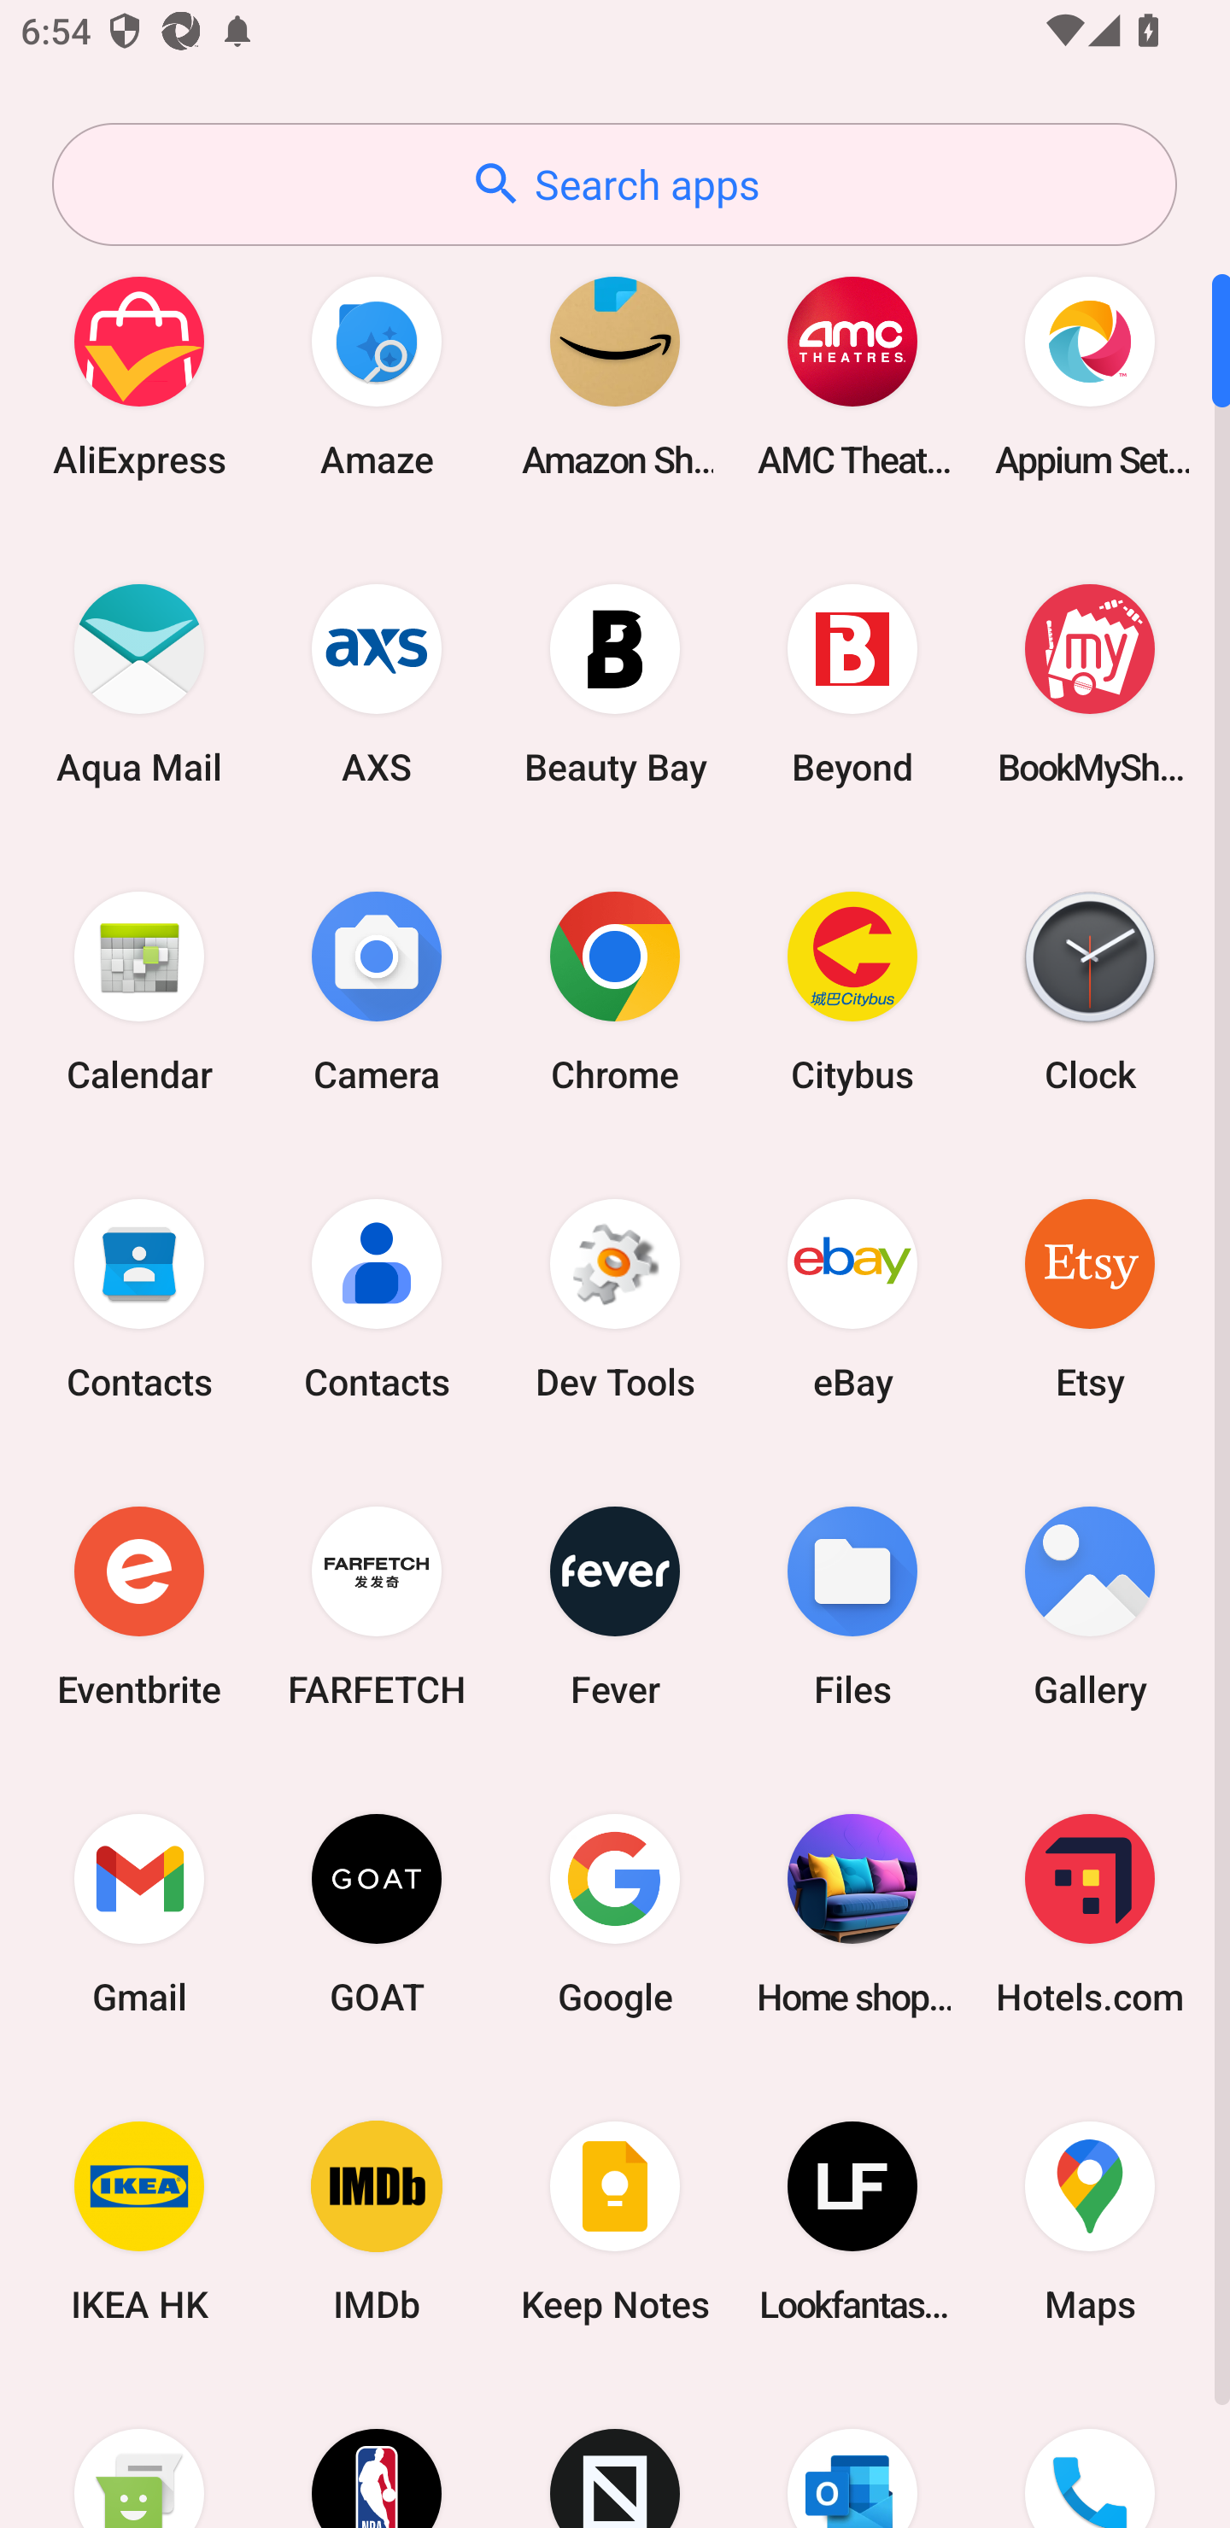  What do you see at coordinates (139, 376) in the screenshot?
I see `AliExpress` at bounding box center [139, 376].